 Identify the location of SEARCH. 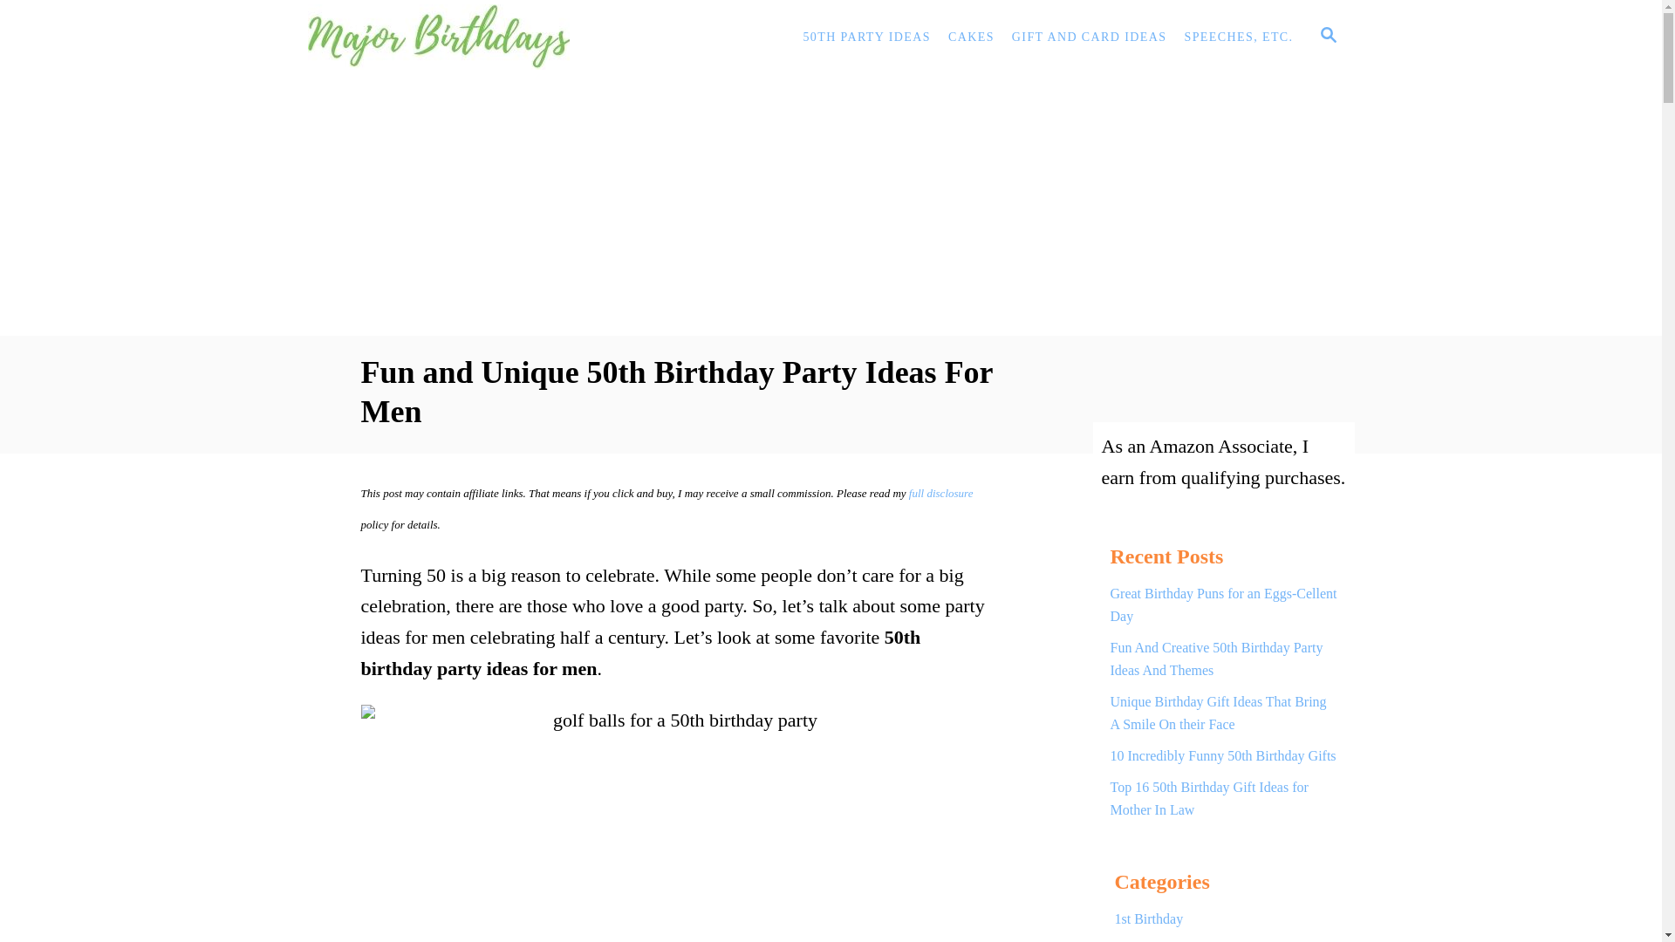
(1327, 38).